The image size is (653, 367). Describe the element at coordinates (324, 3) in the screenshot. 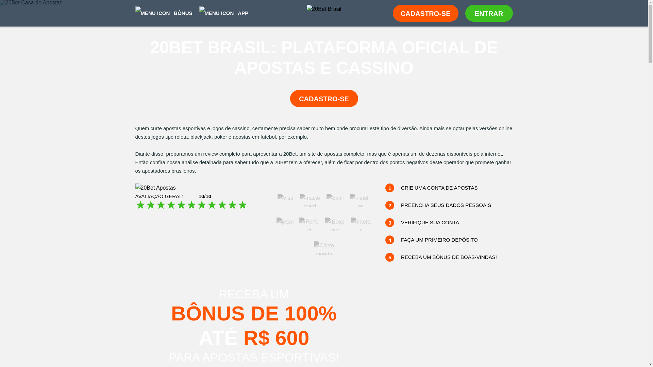

I see `20Bet Casa de Apostas` at that location.